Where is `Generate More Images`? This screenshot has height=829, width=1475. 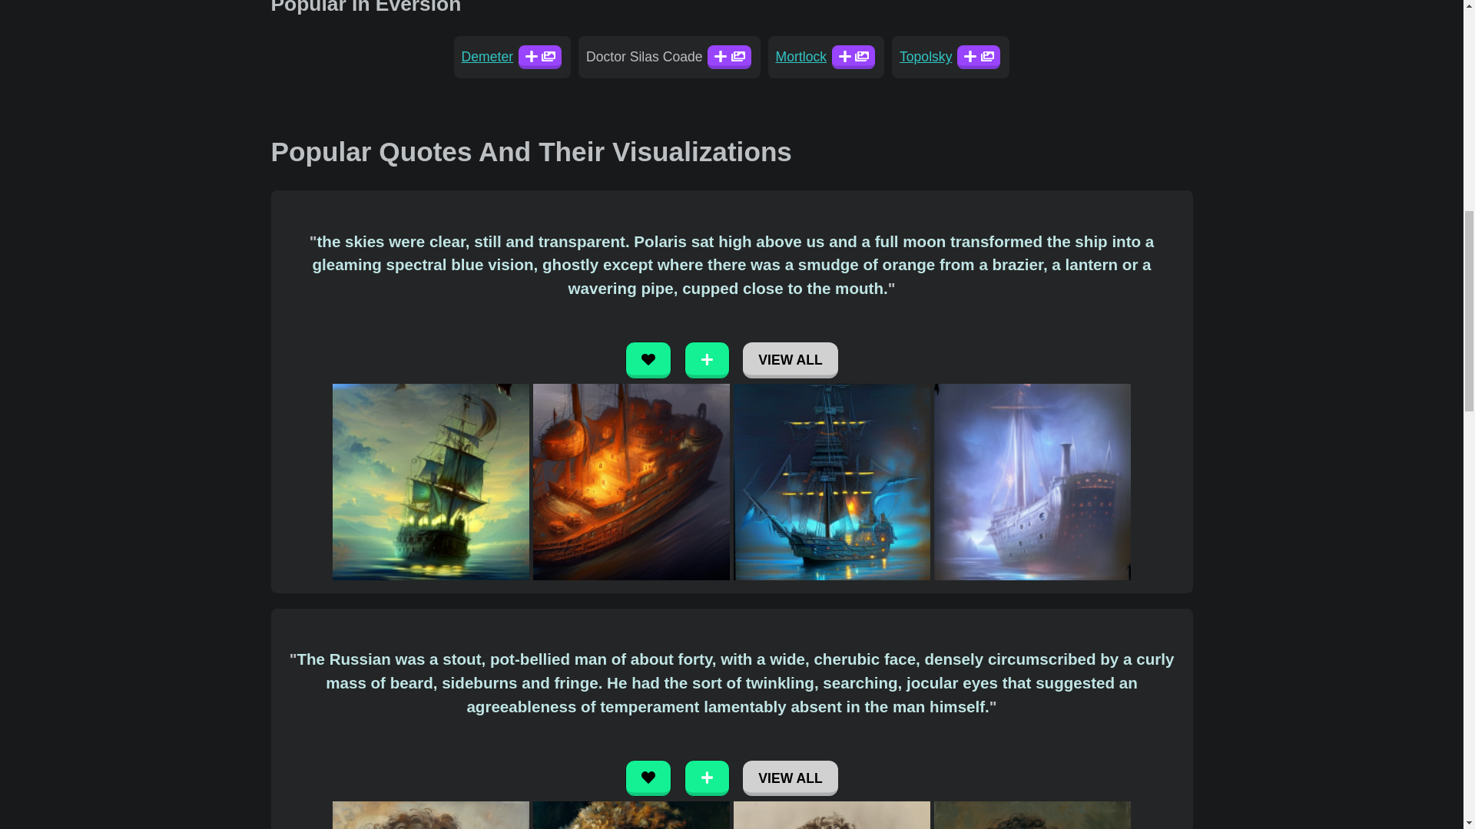
Generate More Images is located at coordinates (979, 57).